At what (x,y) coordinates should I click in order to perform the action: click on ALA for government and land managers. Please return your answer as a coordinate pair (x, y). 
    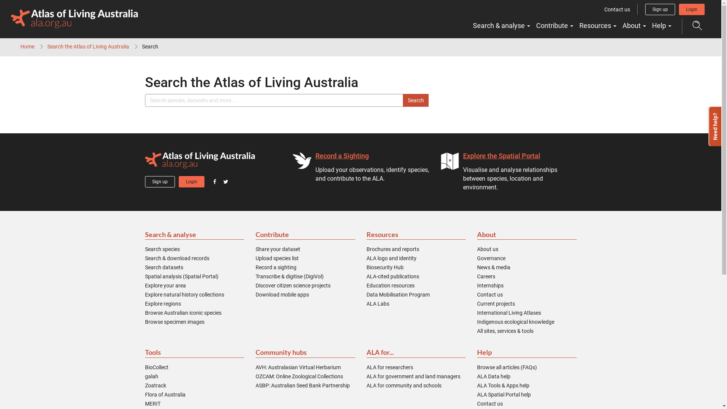
    Looking at the image, I should click on (413, 376).